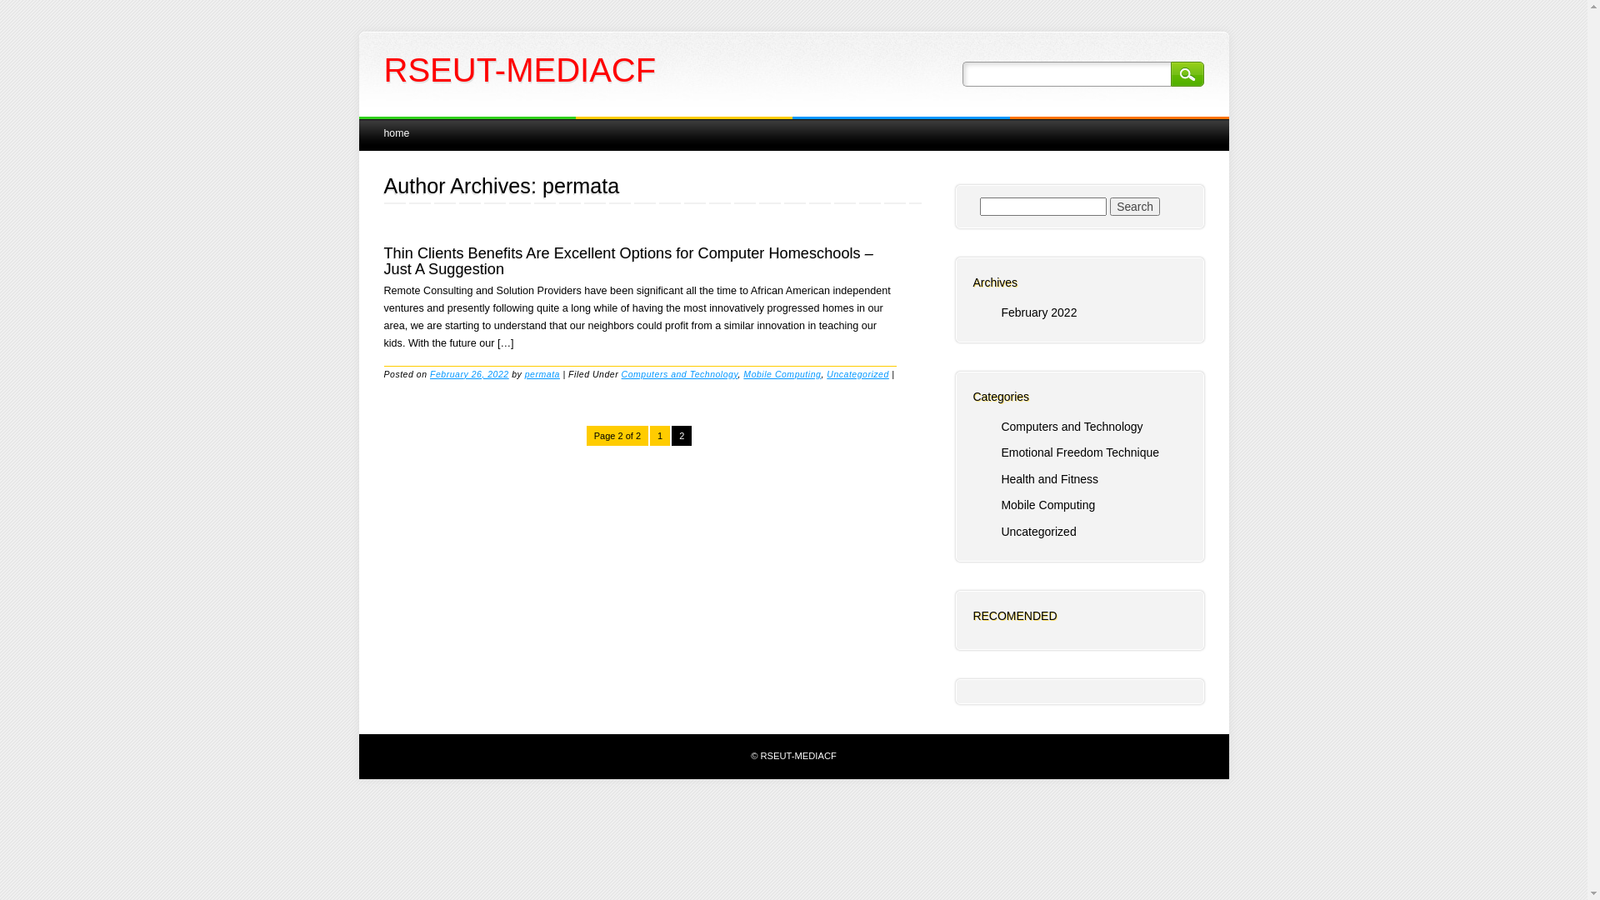 This screenshot has height=900, width=1600. I want to click on Health and Fitness, so click(1050, 479).